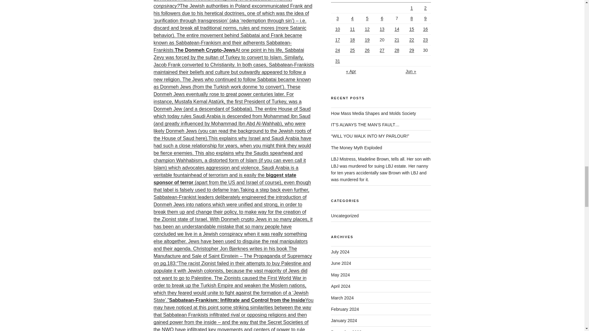 This screenshot has height=331, width=589. What do you see at coordinates (353, 1) in the screenshot?
I see `Tuesday` at bounding box center [353, 1].